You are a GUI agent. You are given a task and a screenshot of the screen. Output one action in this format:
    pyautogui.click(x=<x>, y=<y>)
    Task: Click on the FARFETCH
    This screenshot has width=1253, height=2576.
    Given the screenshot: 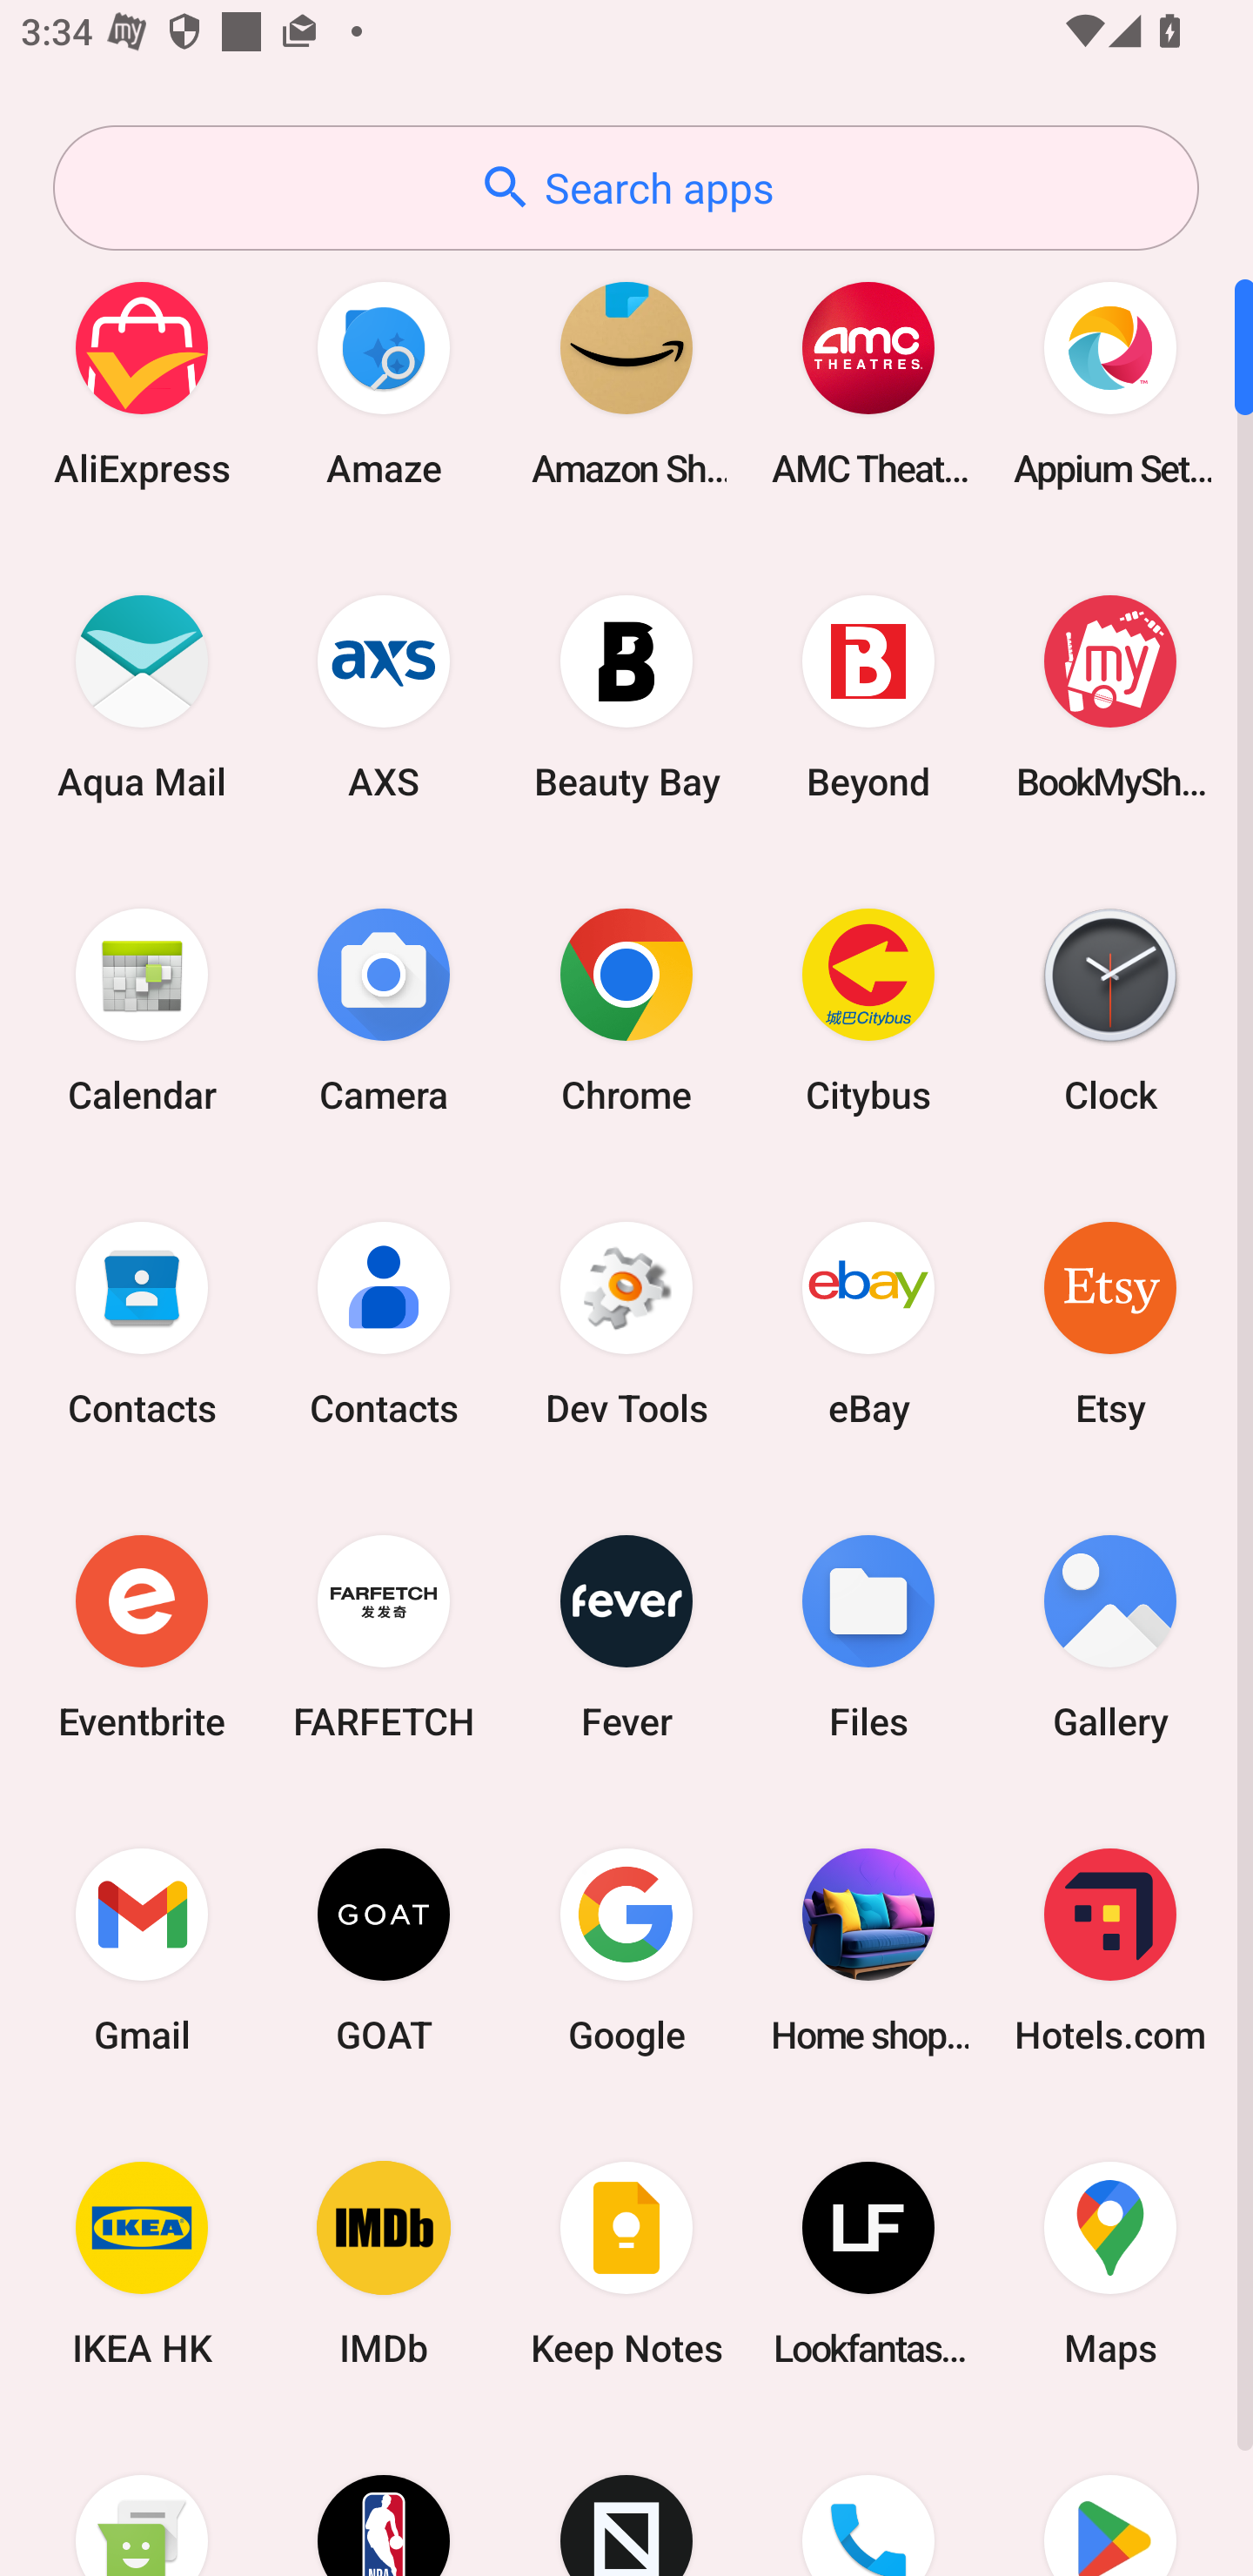 What is the action you would take?
    pyautogui.click(x=384, y=1636)
    